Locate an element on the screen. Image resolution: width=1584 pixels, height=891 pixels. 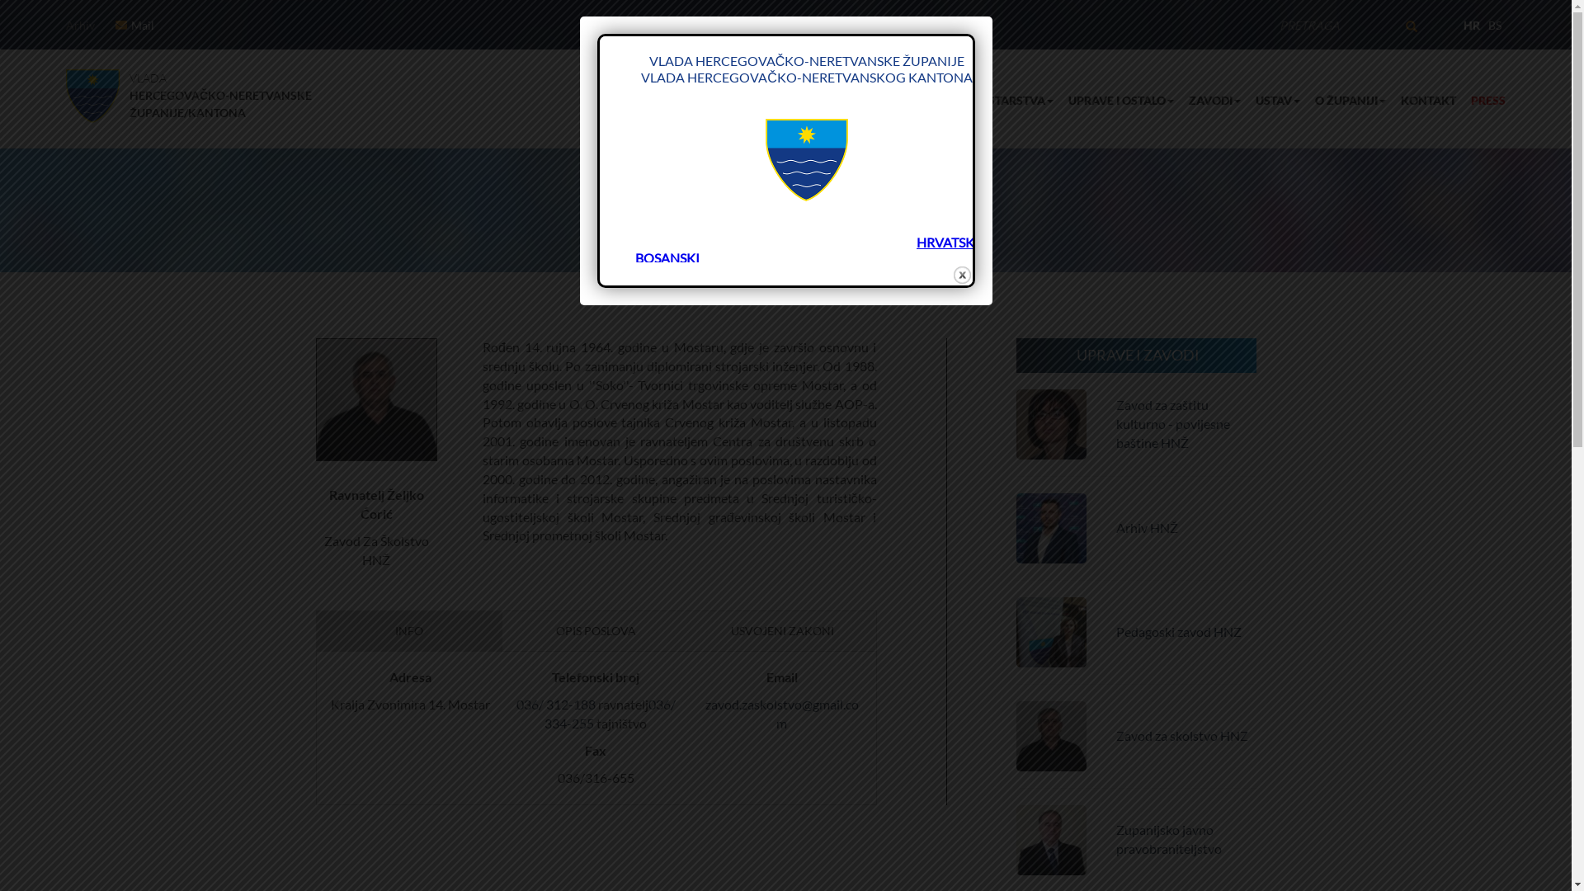
Zupanijsko javno pravobraniteljstvo is located at coordinates (1169, 839).